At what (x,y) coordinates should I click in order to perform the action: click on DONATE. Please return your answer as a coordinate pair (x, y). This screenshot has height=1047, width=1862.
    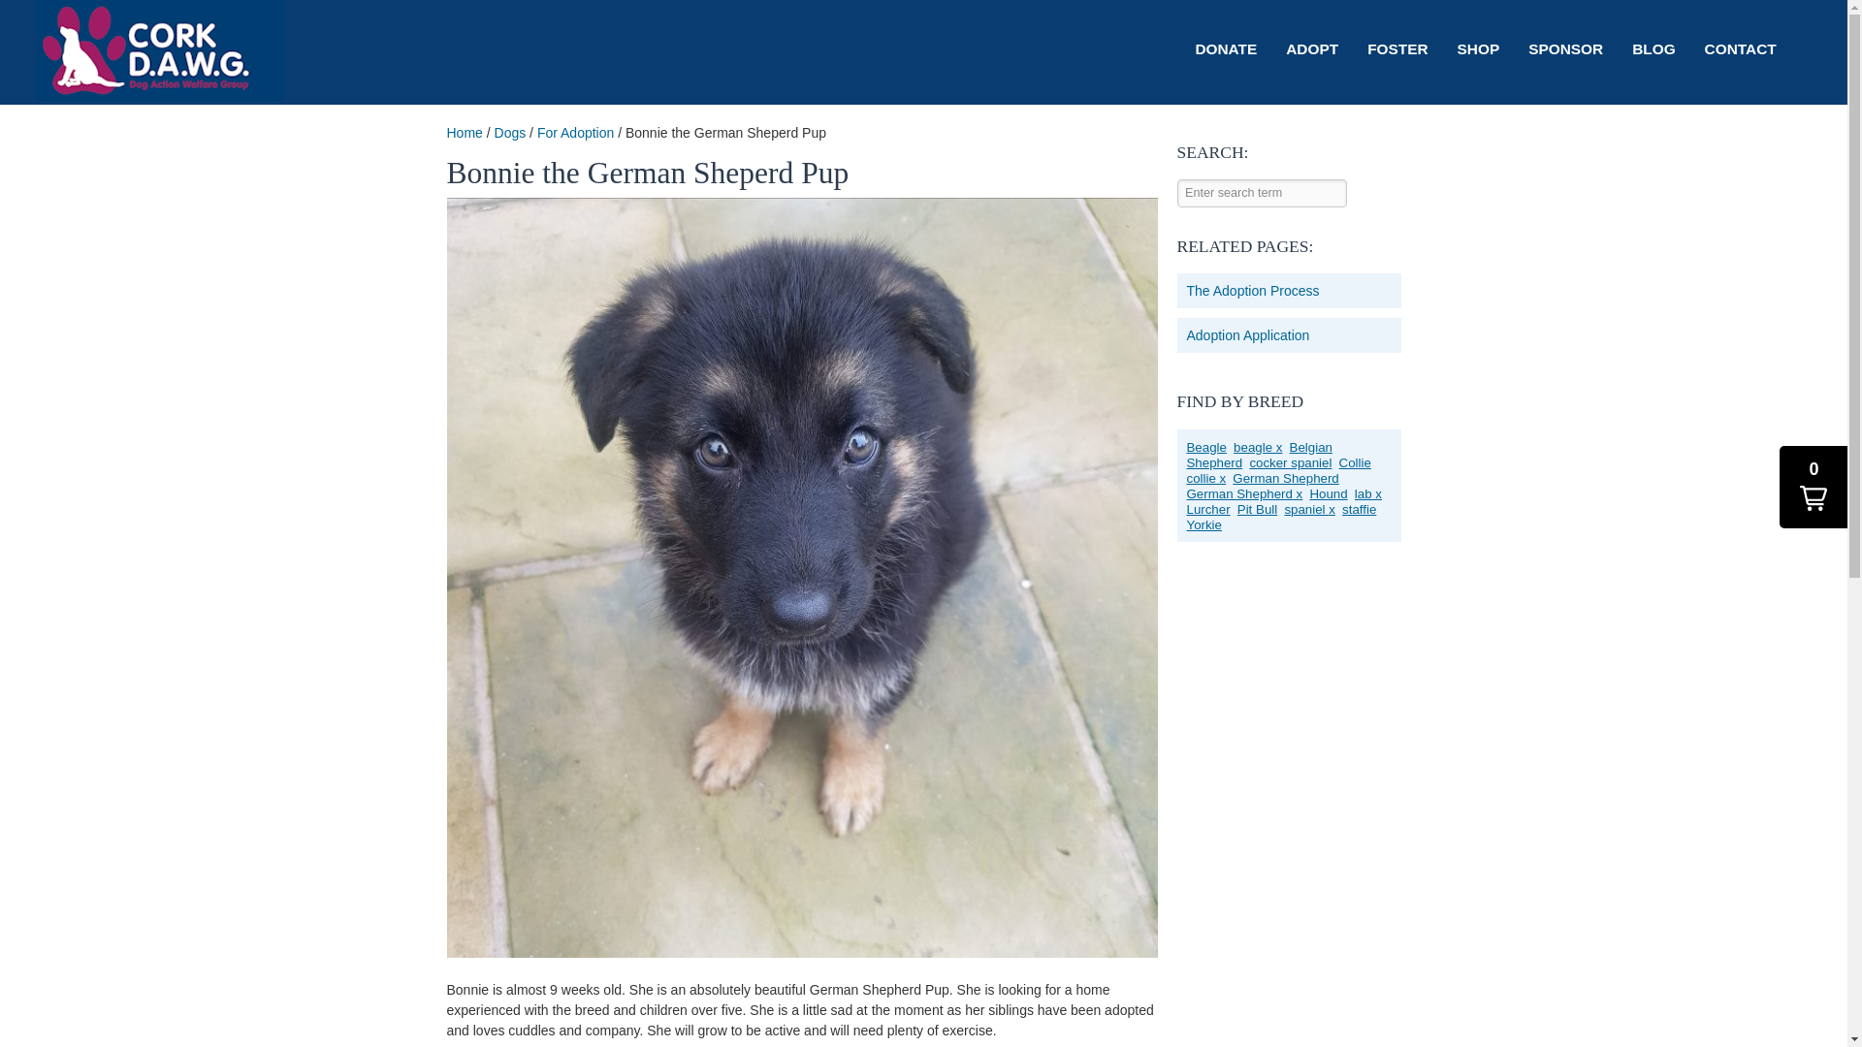
    Looking at the image, I should click on (1226, 49).